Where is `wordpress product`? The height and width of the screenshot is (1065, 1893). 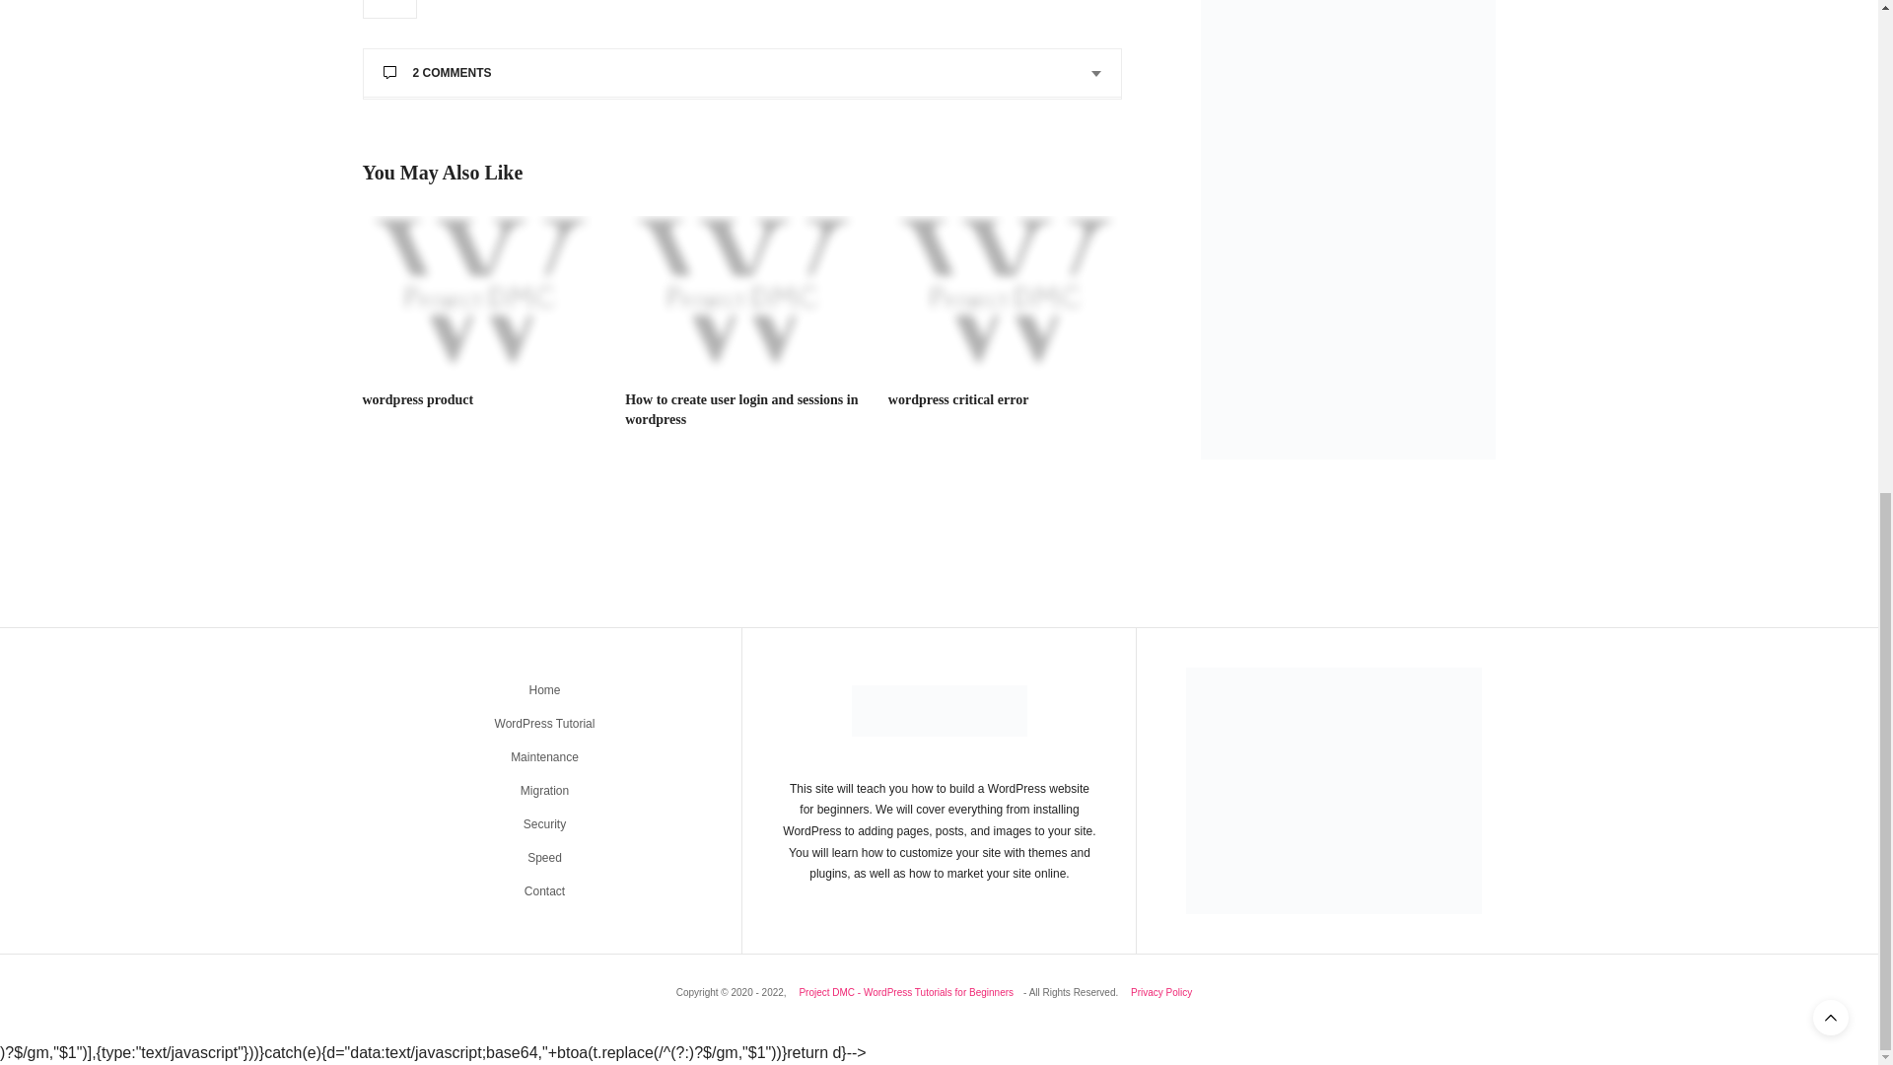 wordpress product is located at coordinates (418, 399).